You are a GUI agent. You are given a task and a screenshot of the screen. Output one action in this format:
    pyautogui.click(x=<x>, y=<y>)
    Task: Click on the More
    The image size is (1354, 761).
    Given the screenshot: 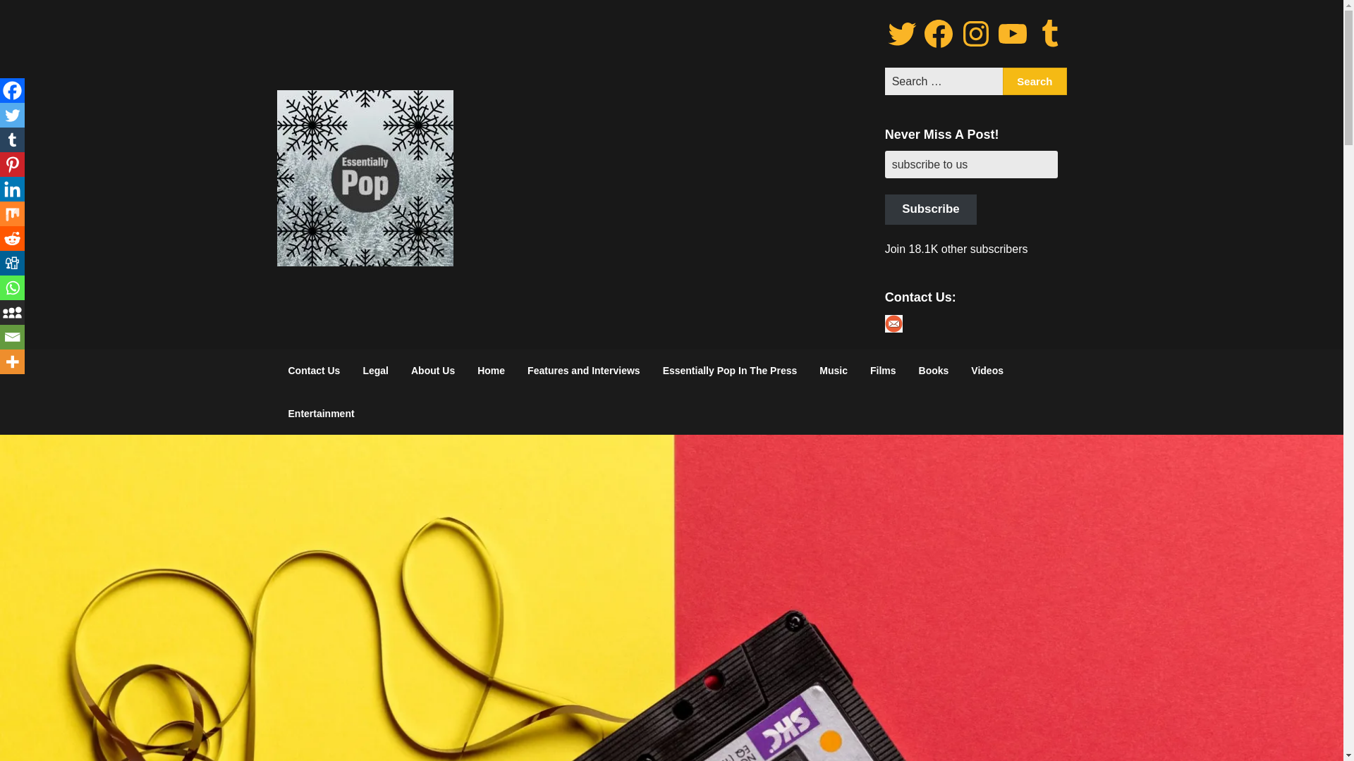 What is the action you would take?
    pyautogui.click(x=12, y=361)
    